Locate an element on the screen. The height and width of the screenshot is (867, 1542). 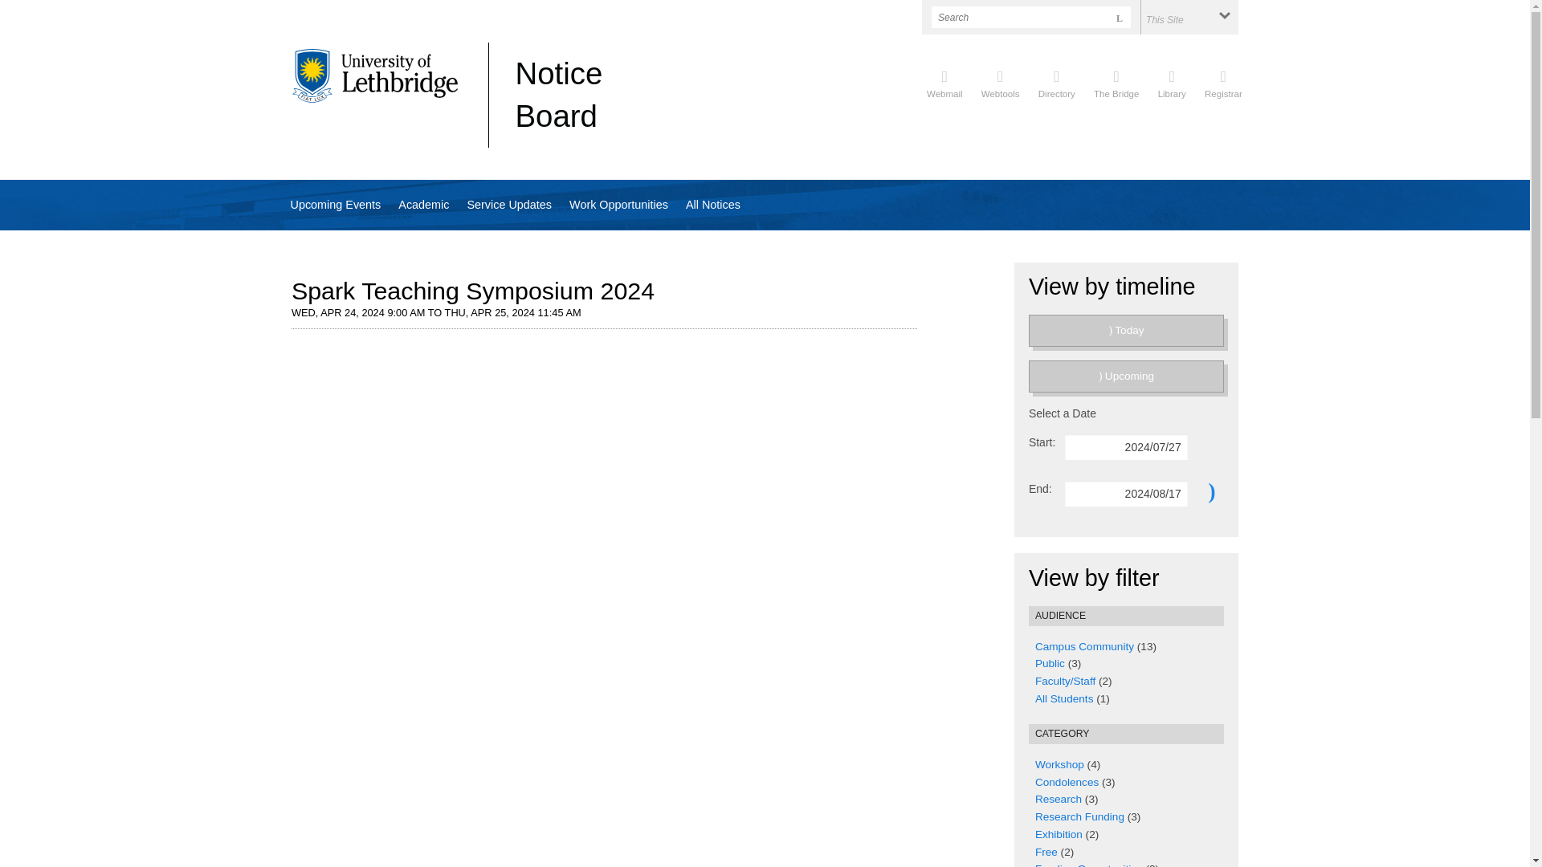
Webtools is located at coordinates (1000, 82).